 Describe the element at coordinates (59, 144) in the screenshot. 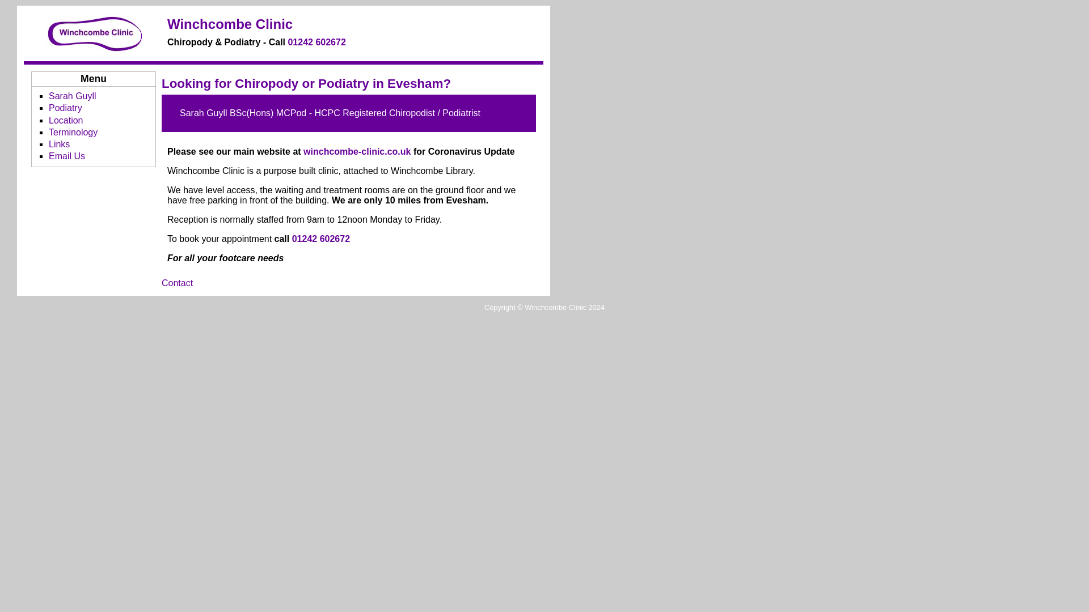

I see `Links` at that location.